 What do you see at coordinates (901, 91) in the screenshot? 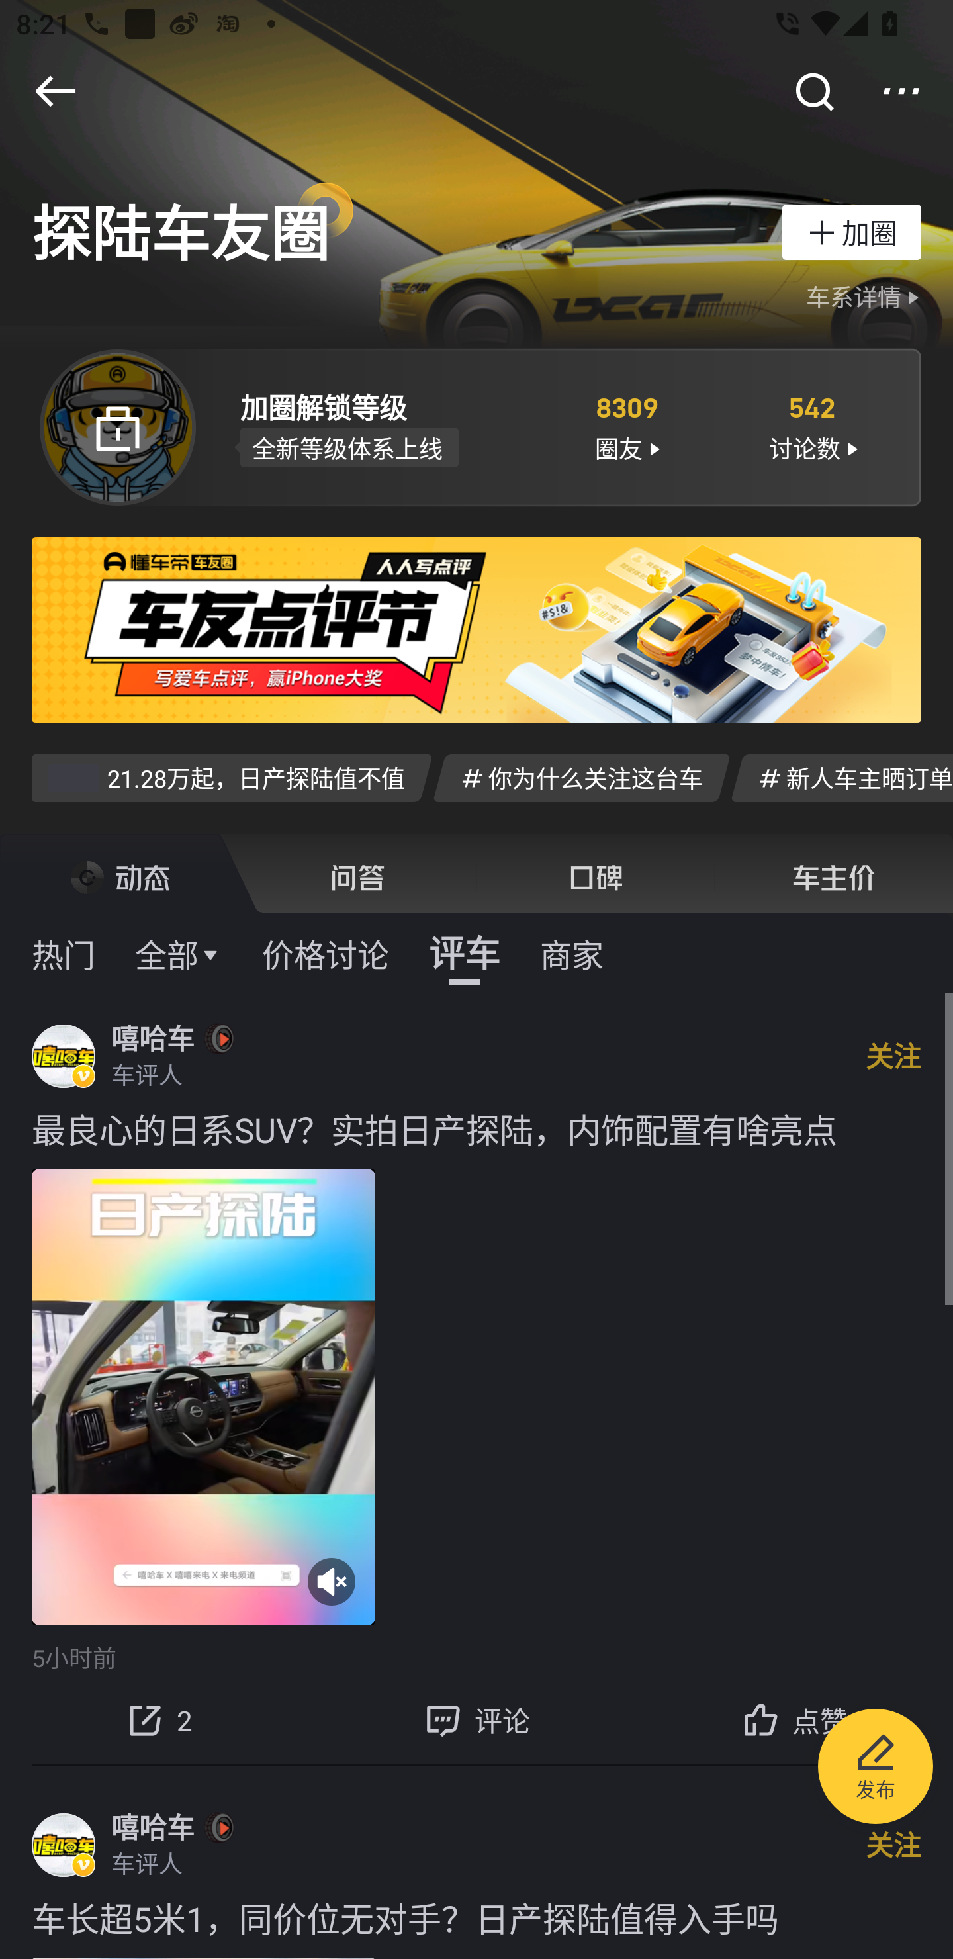
I see `` at bounding box center [901, 91].